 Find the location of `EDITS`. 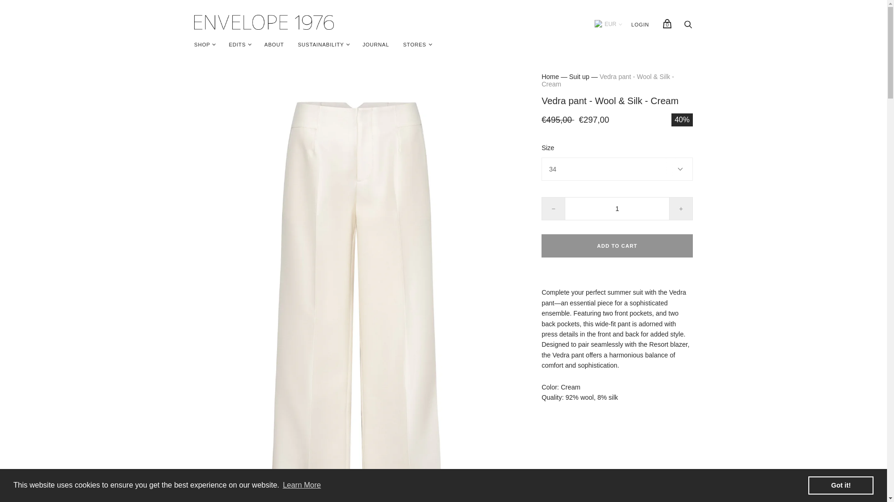

EDITS is located at coordinates (237, 45).